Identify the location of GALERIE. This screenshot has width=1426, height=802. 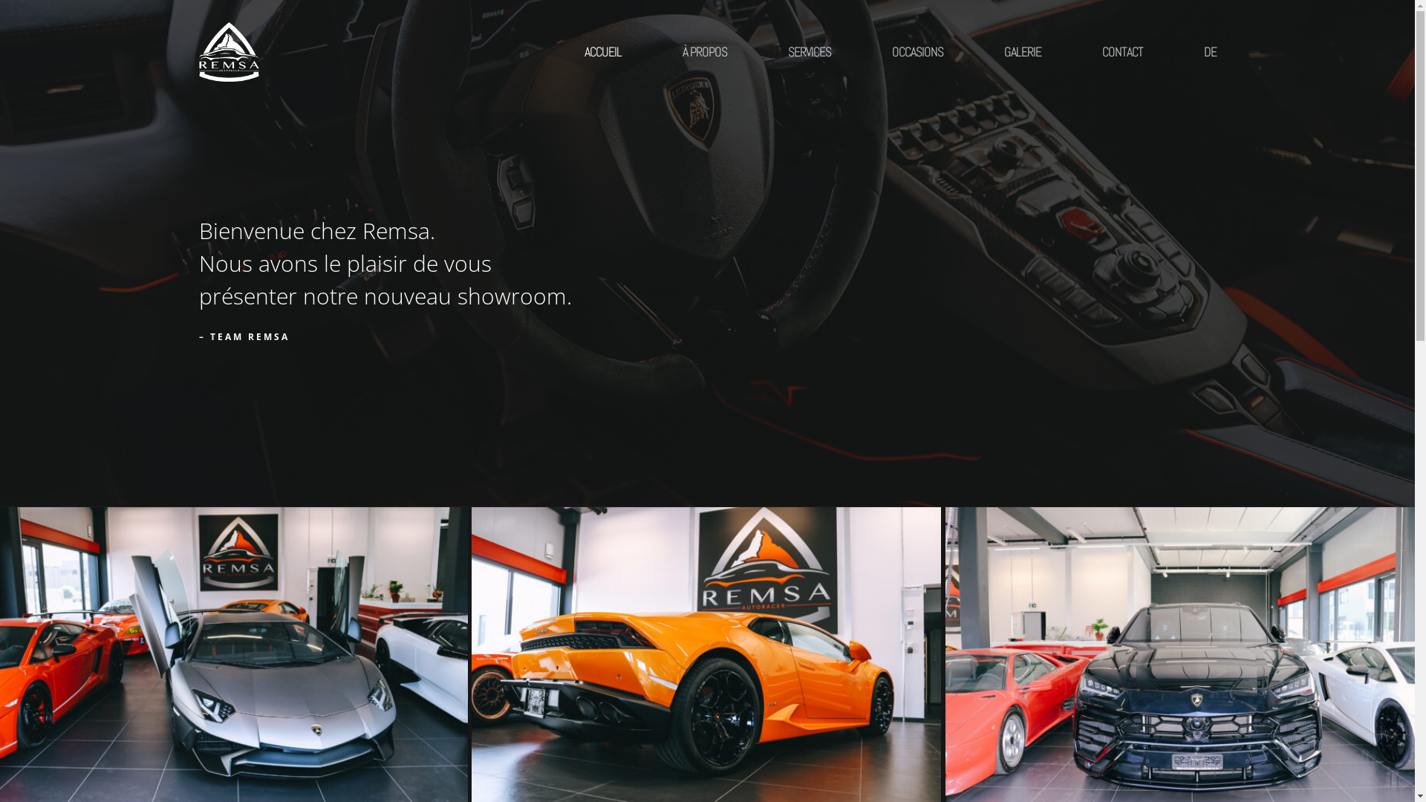
(1022, 52).